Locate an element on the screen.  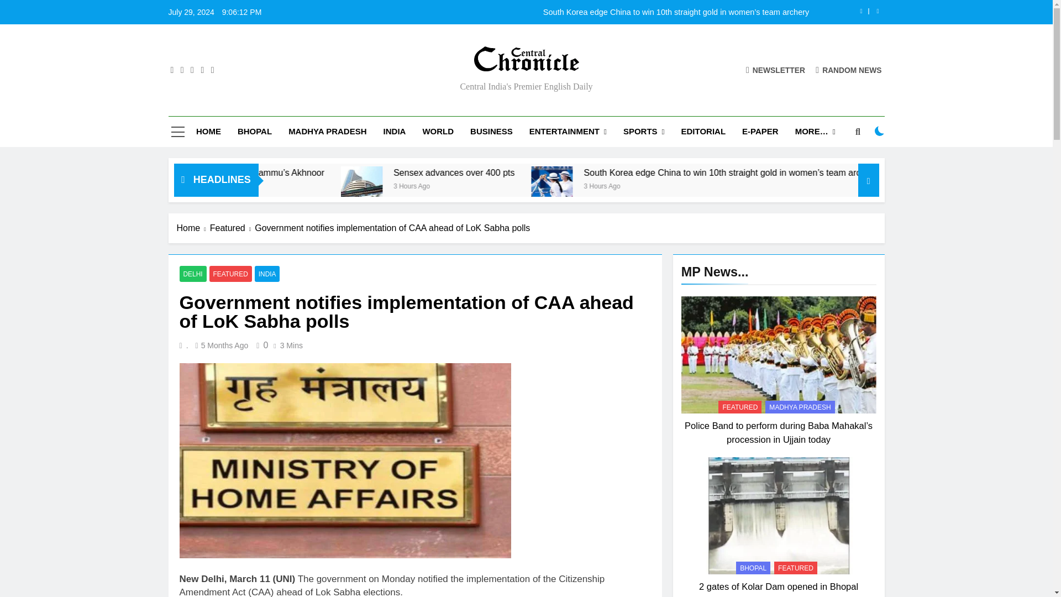
Sensex advances over 400 pts is located at coordinates (473, 187).